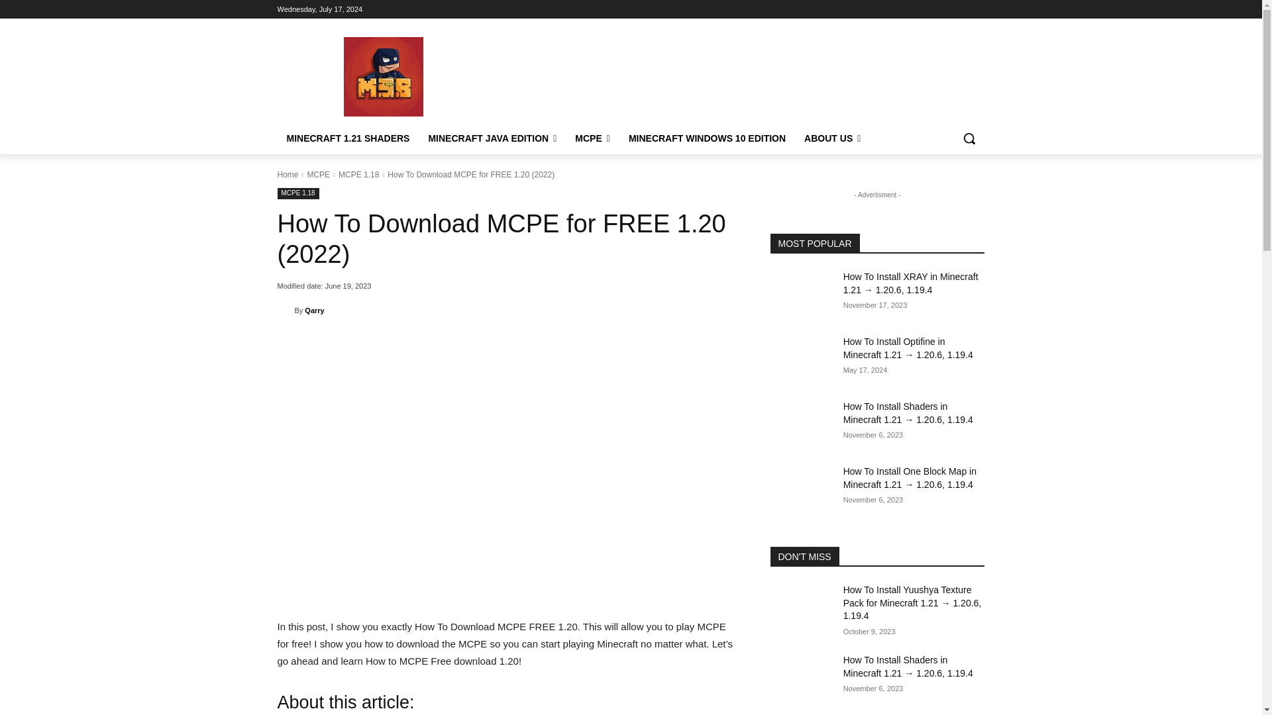  Describe the element at coordinates (347, 138) in the screenshot. I see `MINECRAFT 1.21 SHADERS` at that location.